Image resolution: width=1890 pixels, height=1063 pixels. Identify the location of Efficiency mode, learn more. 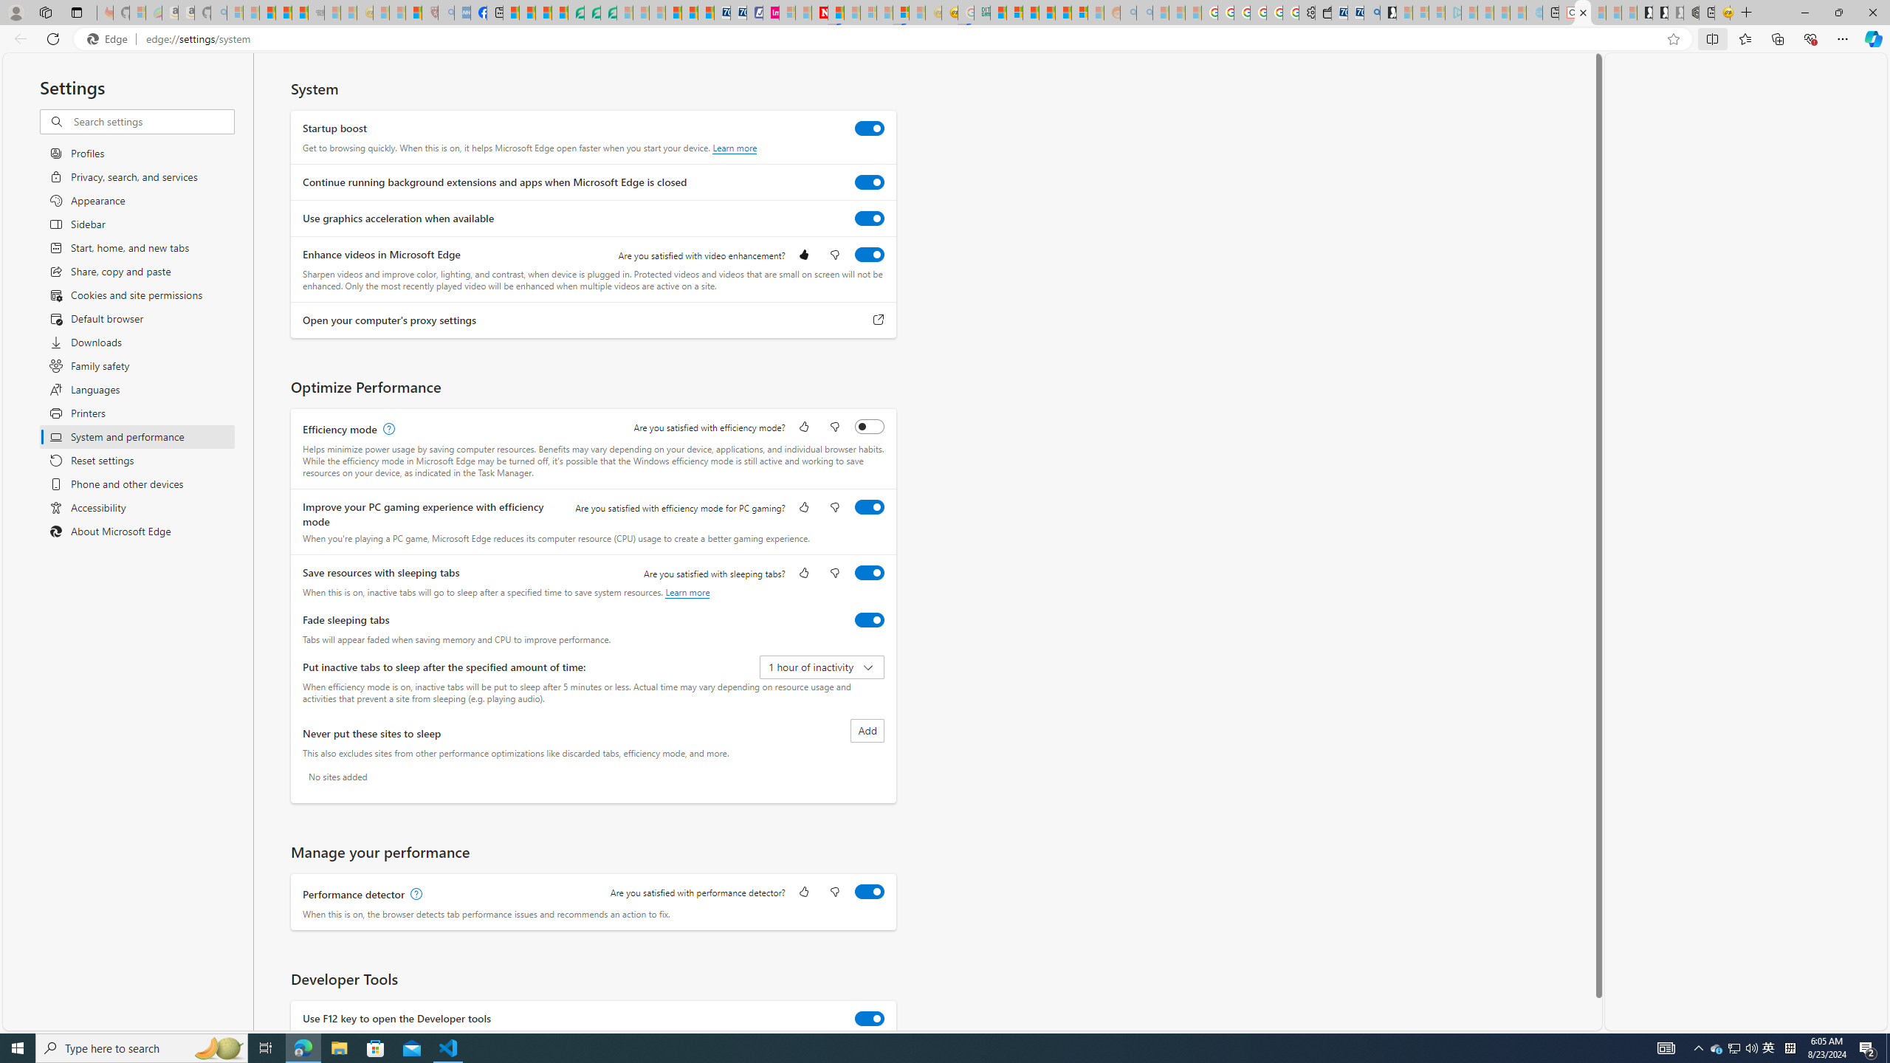
(387, 430).